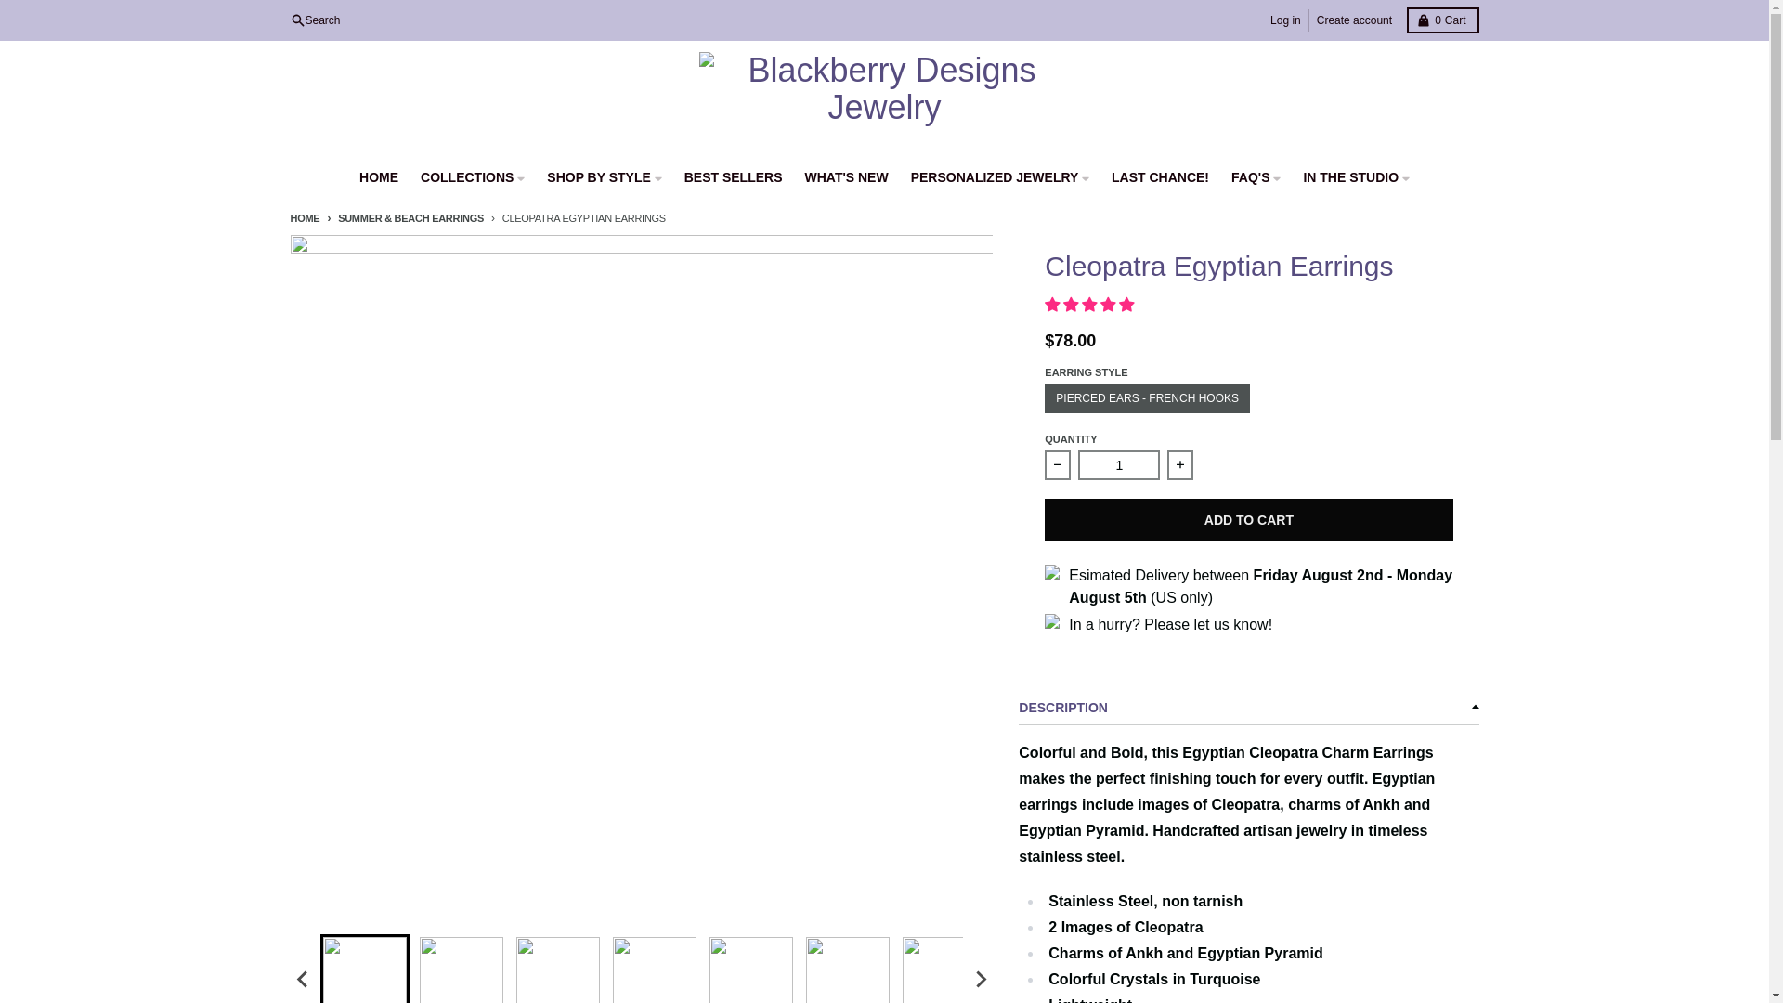 The image size is (1783, 1003). I want to click on Log in, so click(1285, 20).